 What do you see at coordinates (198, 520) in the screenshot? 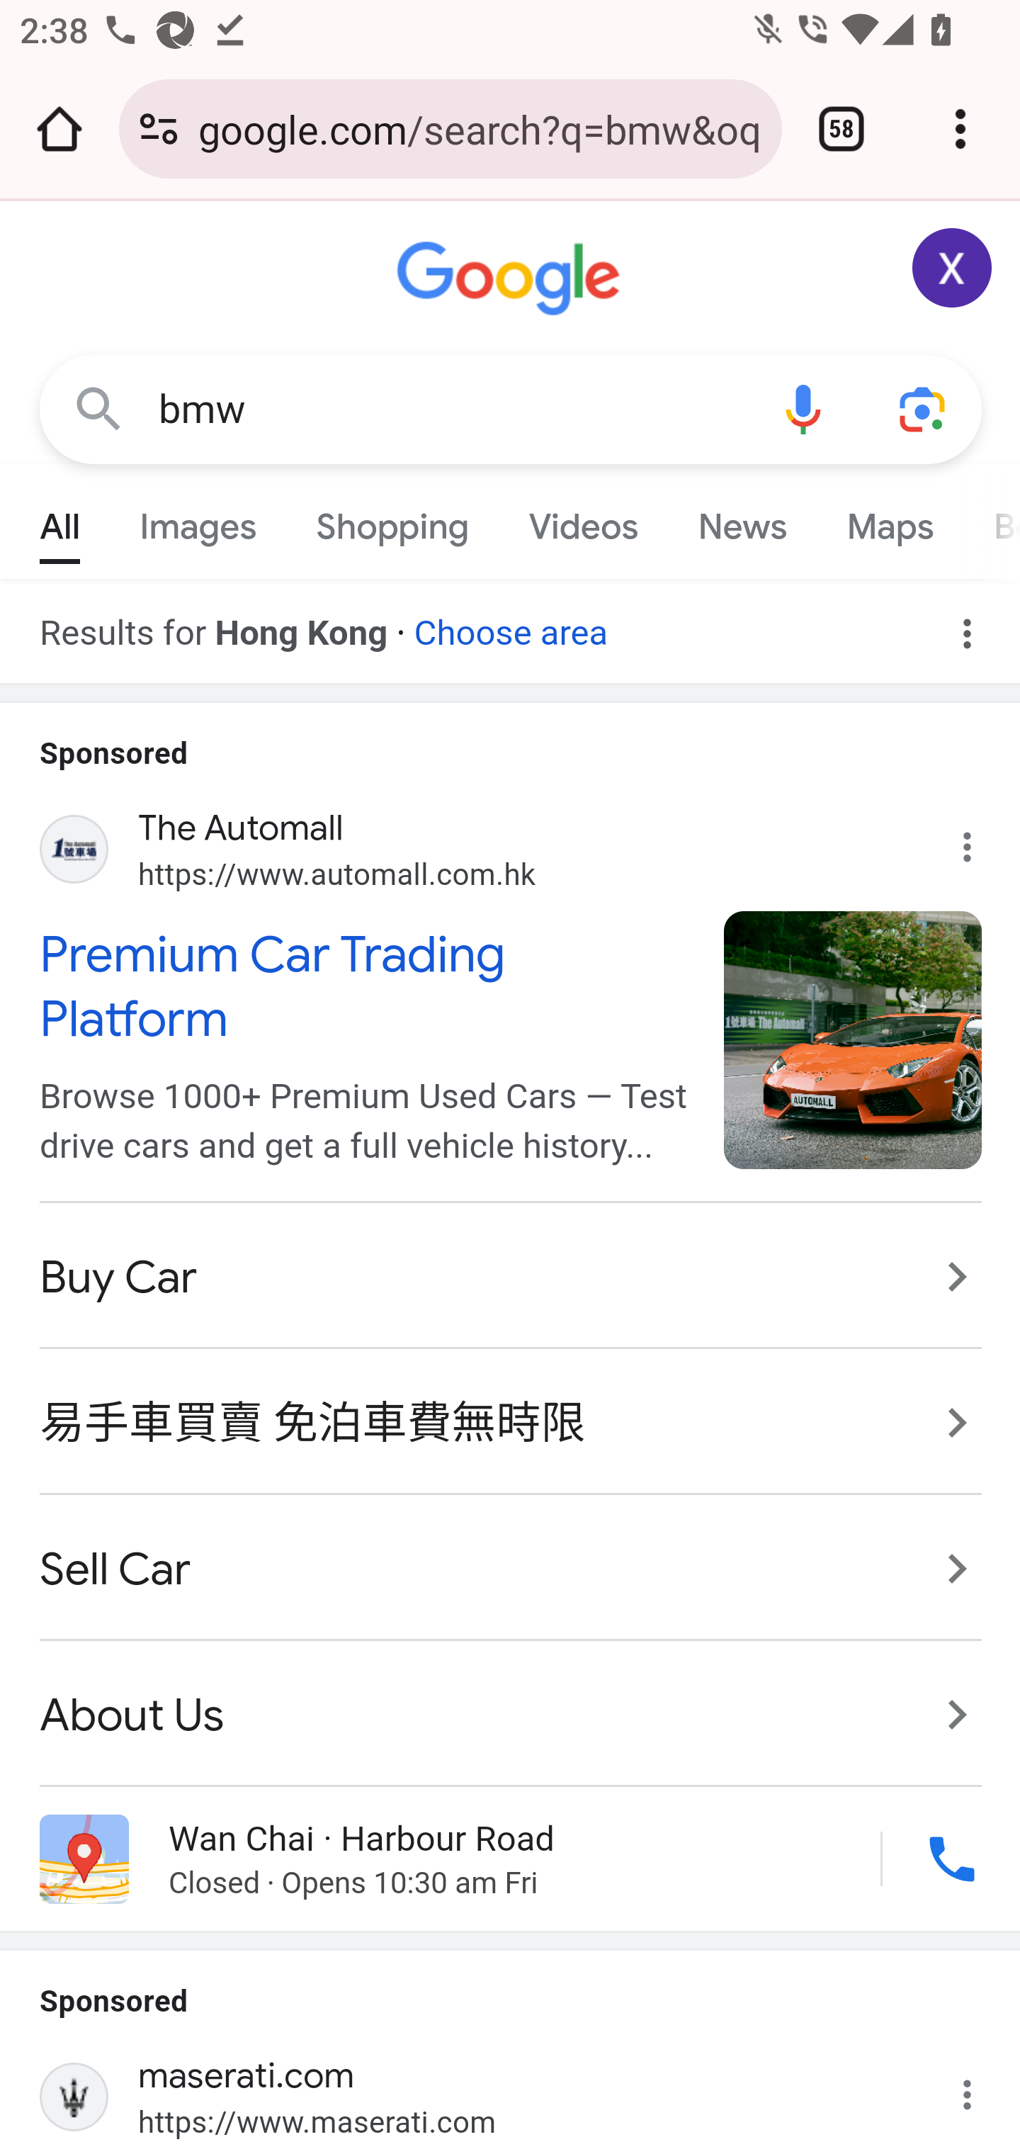
I see `Images` at bounding box center [198, 520].